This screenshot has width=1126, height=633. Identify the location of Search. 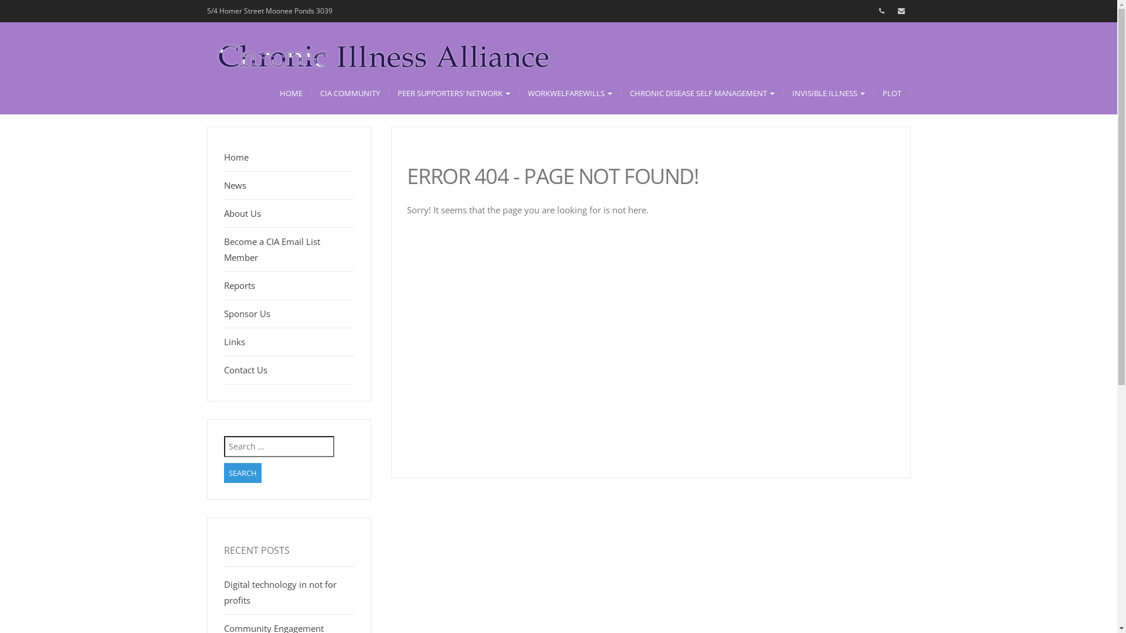
(243, 474).